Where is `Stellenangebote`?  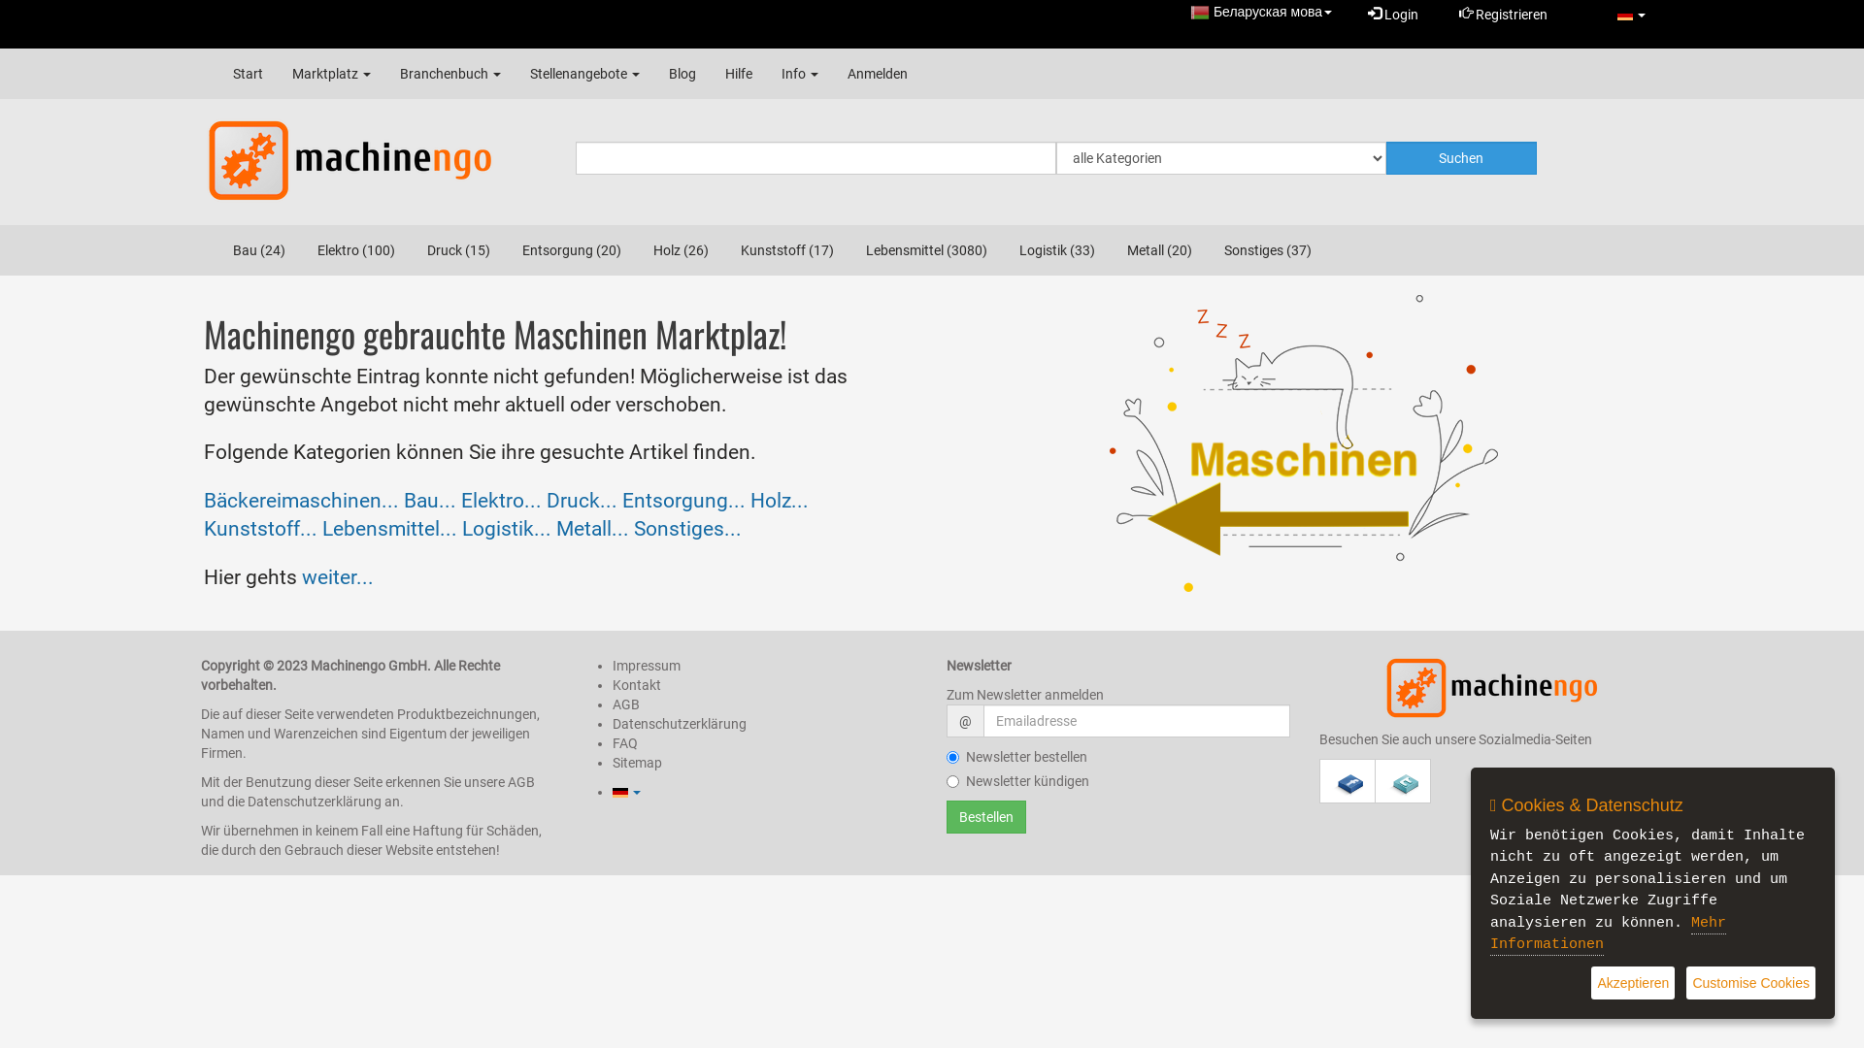
Stellenangebote is located at coordinates (584, 74).